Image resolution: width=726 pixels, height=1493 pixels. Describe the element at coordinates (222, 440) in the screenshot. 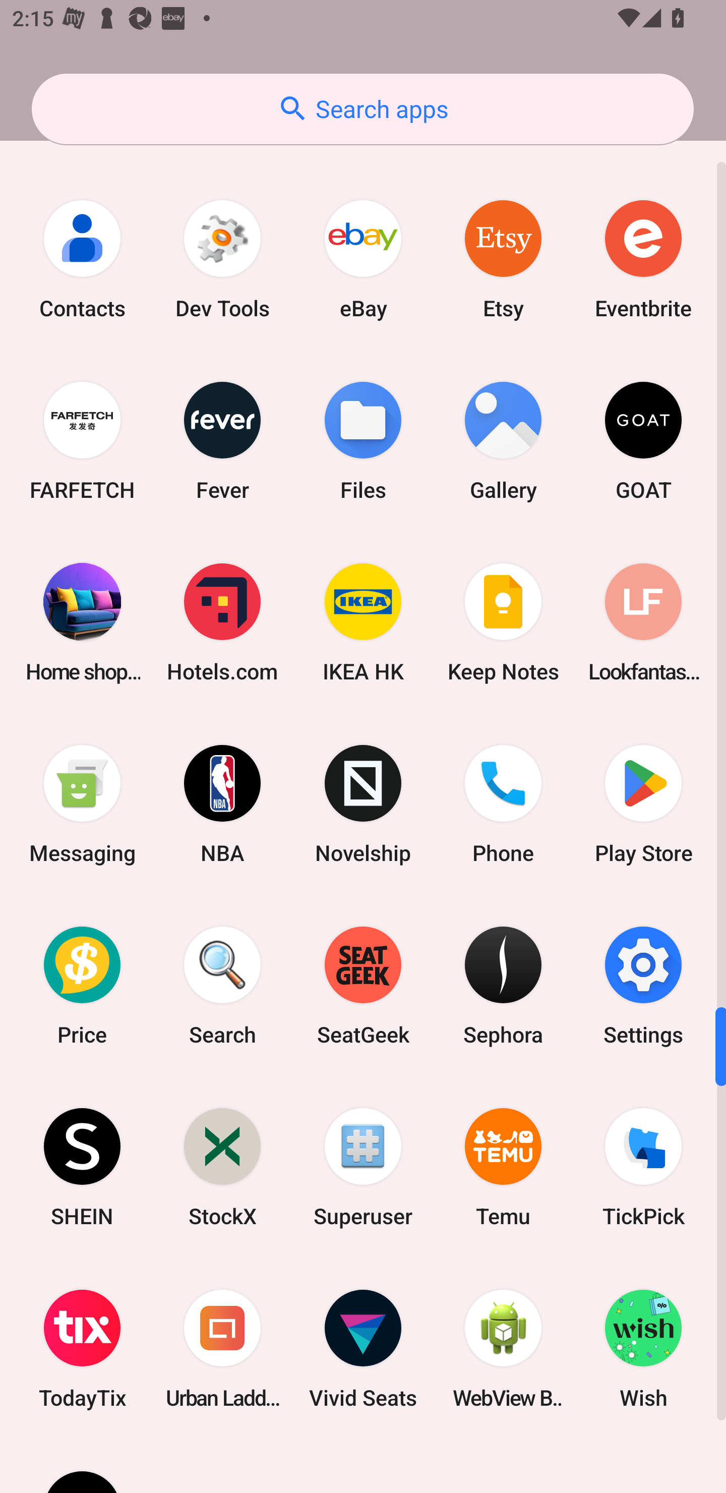

I see `Fever` at that location.